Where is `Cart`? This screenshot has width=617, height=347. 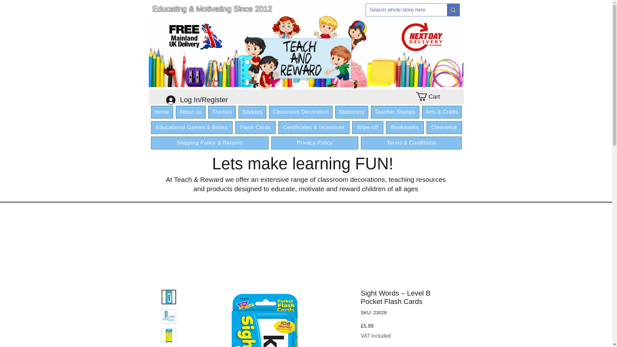
Cart is located at coordinates (432, 96).